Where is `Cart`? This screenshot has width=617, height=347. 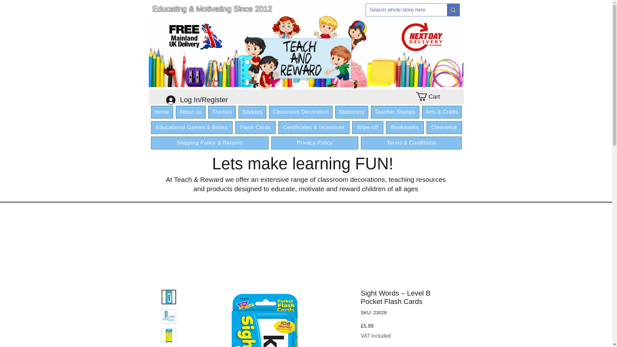
Cart is located at coordinates (432, 96).